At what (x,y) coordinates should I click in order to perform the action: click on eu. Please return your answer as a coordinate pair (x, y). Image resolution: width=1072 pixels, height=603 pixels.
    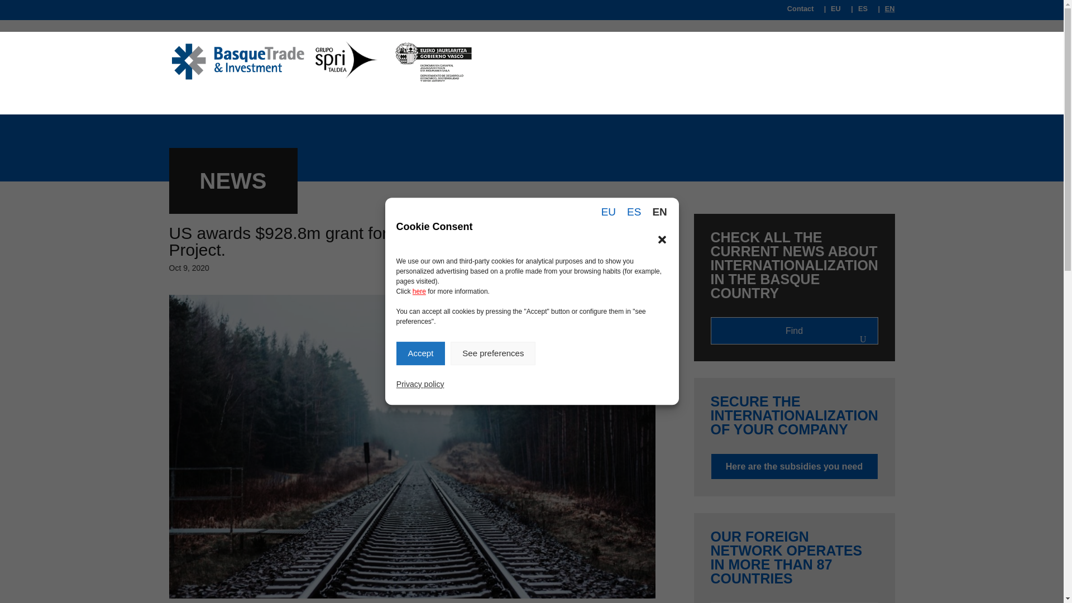
    Looking at the image, I should click on (832, 11).